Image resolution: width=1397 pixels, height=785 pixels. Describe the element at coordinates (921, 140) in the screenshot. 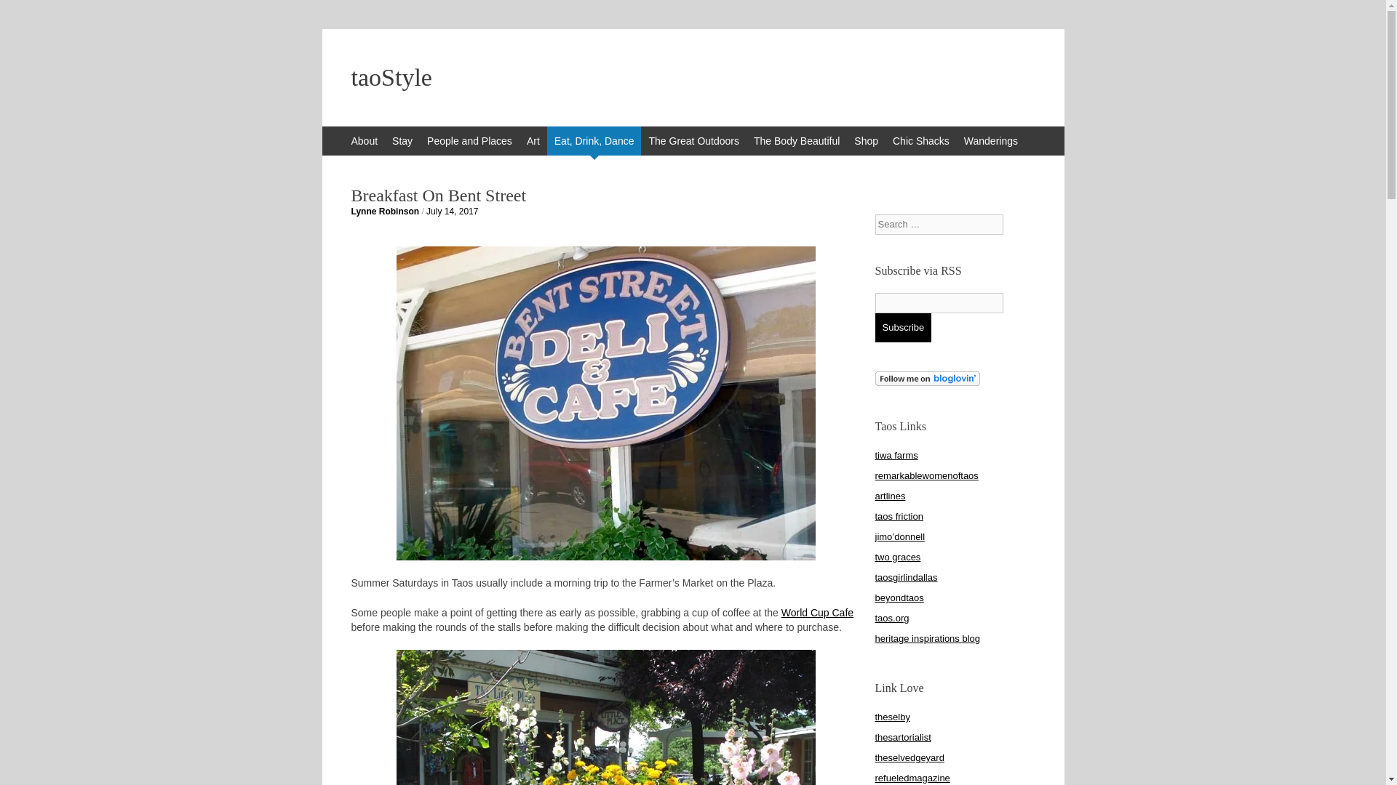

I see `Chic Shacks` at that location.